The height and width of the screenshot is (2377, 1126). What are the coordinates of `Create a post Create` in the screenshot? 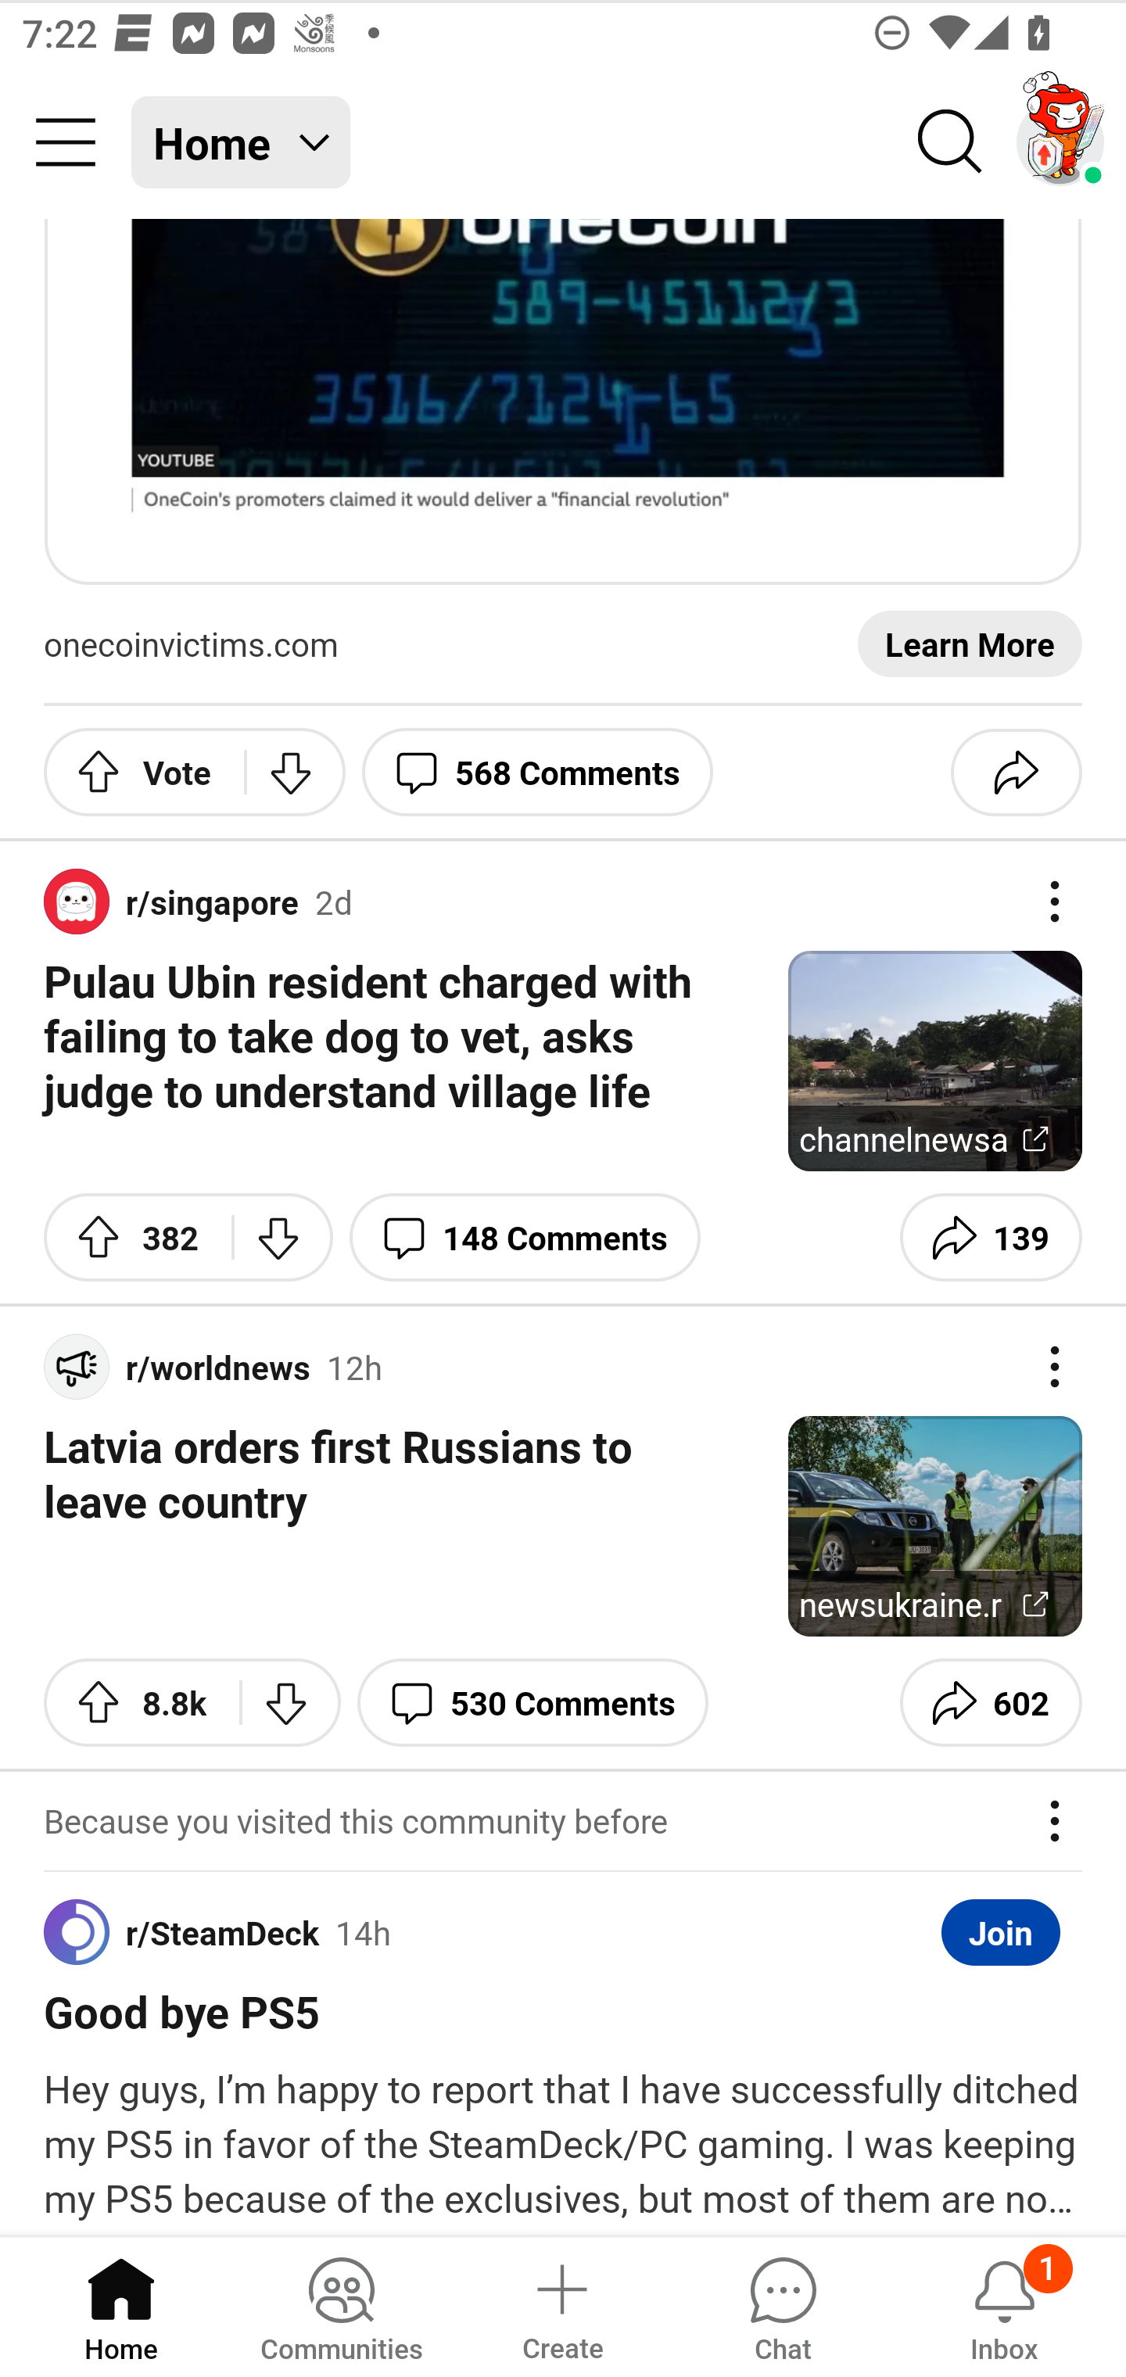 It's located at (561, 2305).